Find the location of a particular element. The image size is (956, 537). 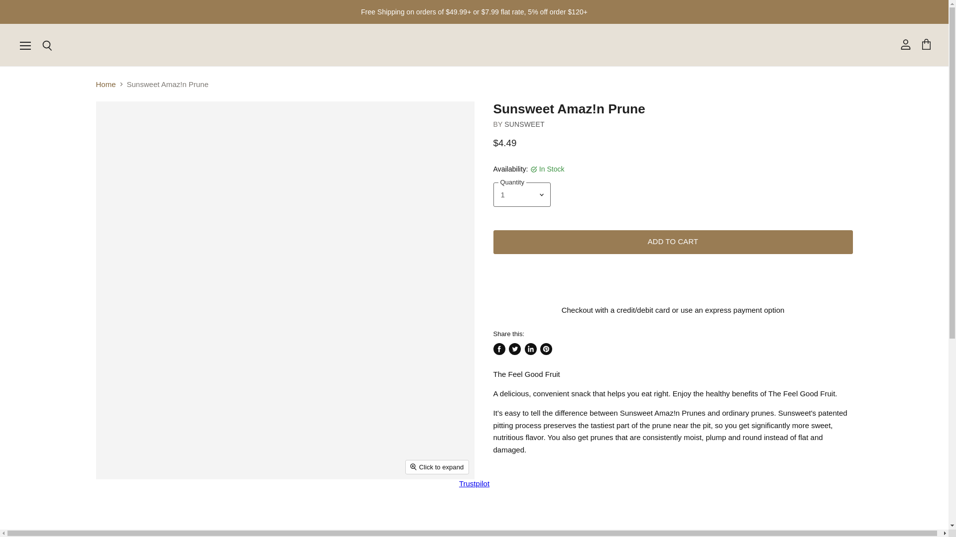

Menu is located at coordinates (25, 45).